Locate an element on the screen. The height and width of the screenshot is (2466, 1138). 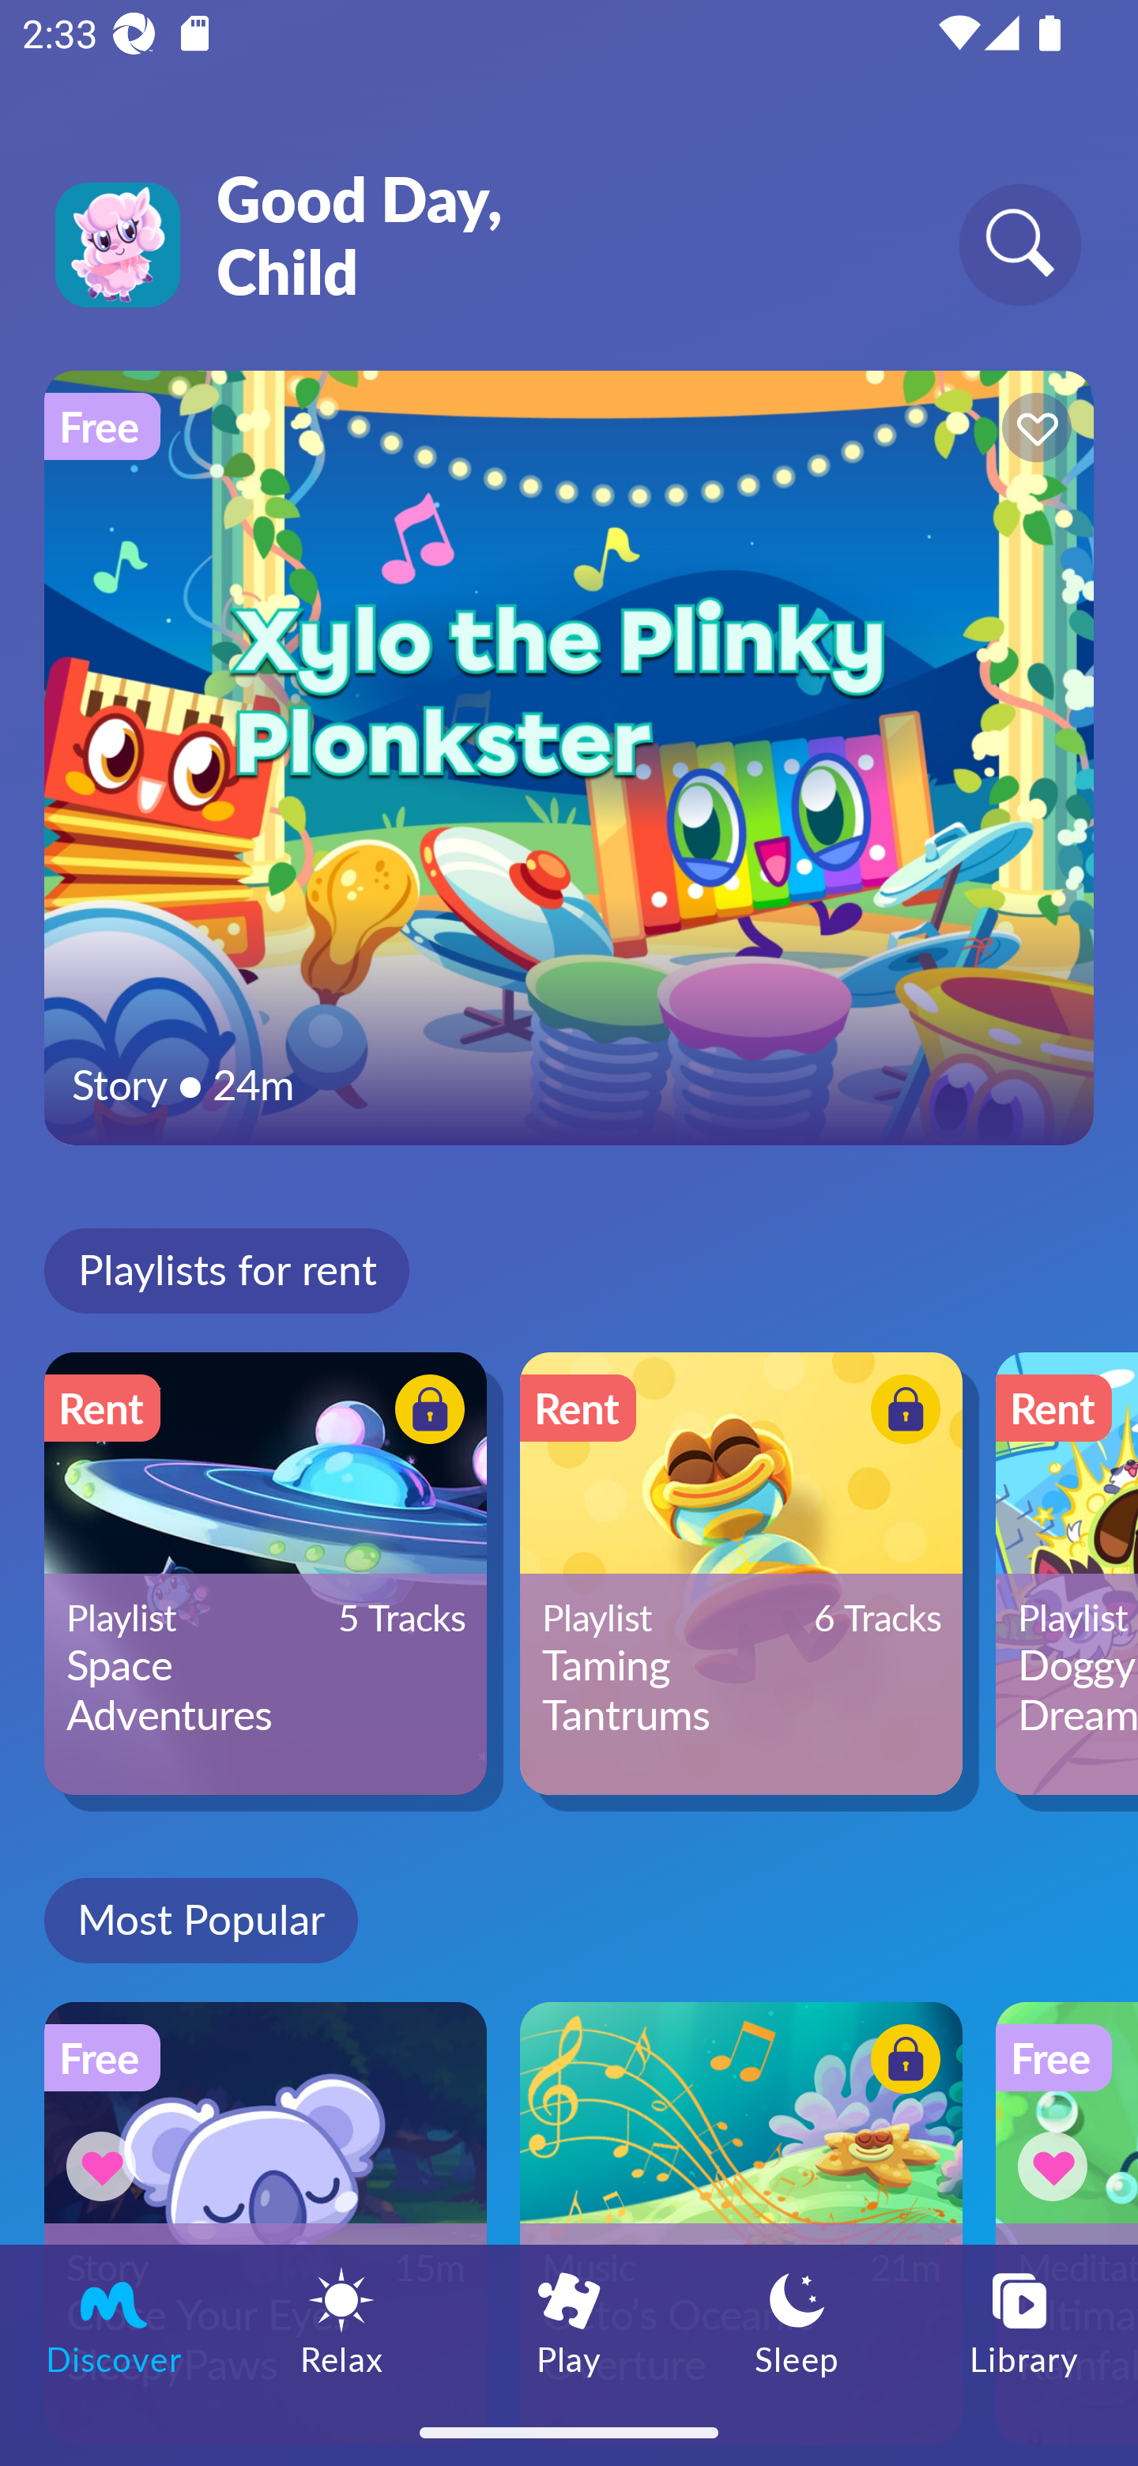
Button is located at coordinates (425, 1412).